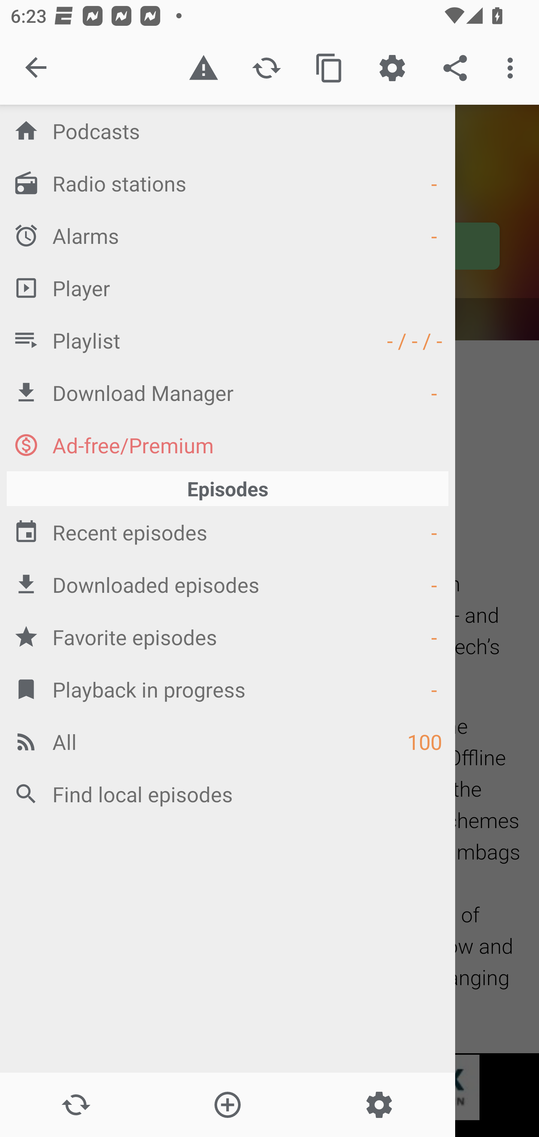  Describe the element at coordinates (228, 444) in the screenshot. I see `Ad-free/Premium` at that location.